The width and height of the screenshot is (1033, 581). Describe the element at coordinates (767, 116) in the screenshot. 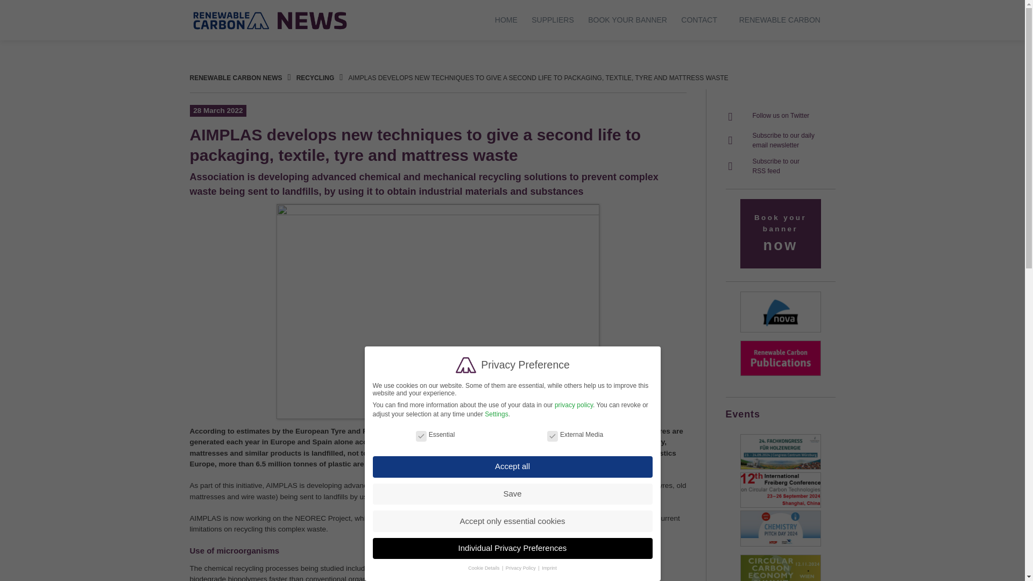

I see `RENEWABLE CARBON` at that location.